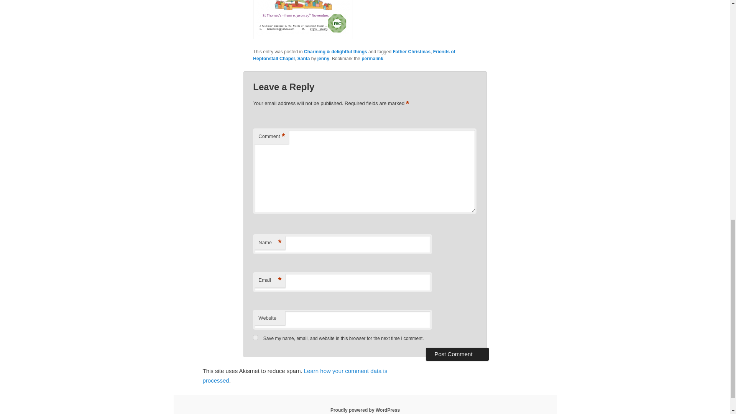  What do you see at coordinates (255, 337) in the screenshot?
I see `yes` at bounding box center [255, 337].